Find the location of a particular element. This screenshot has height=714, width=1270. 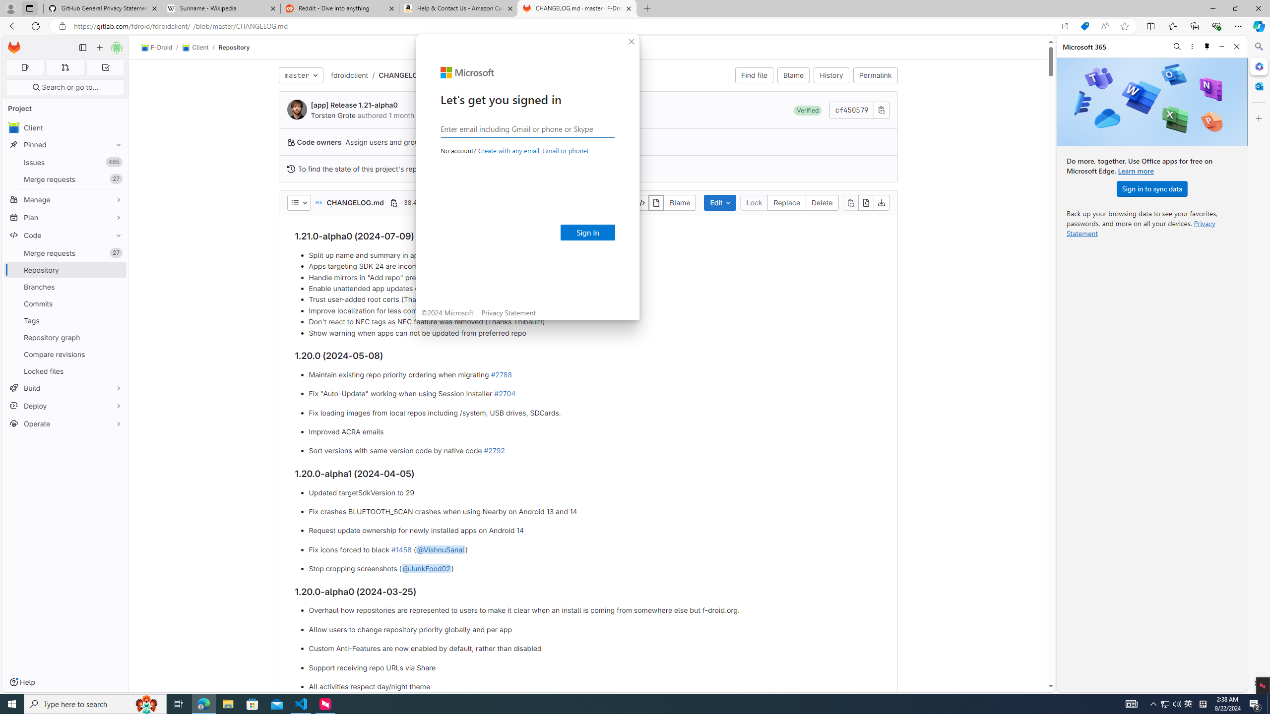

Unpin side pane is located at coordinates (1207, 47).